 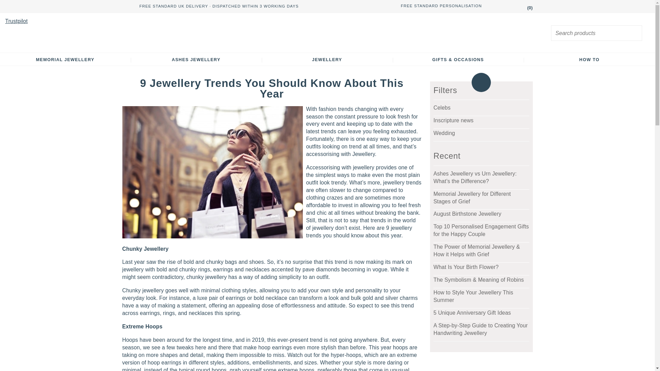 What do you see at coordinates (196, 60) in the screenshot?
I see `ASHES JEWELLERY` at bounding box center [196, 60].